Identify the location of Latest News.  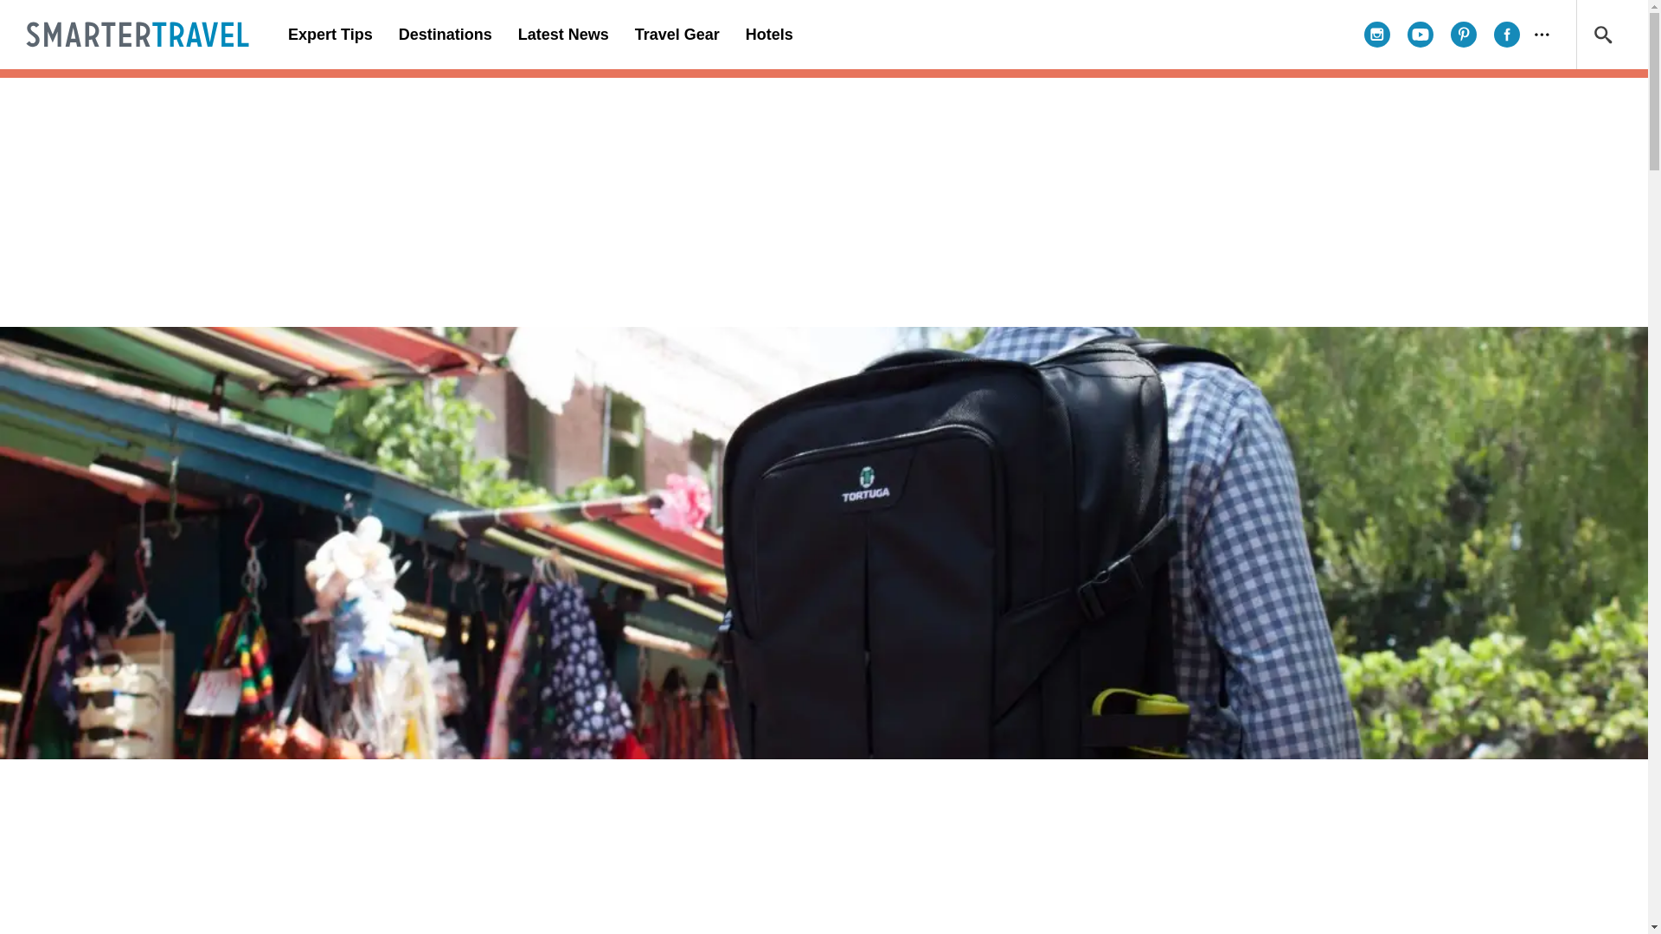
(562, 35).